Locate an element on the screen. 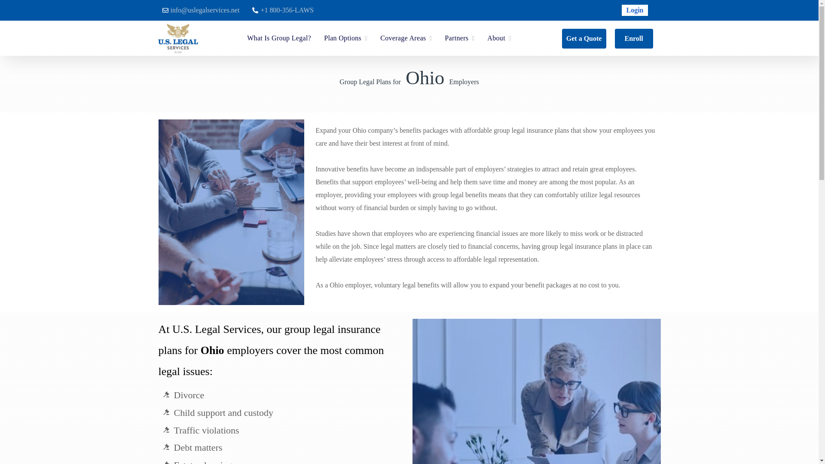  About is located at coordinates (499, 38).